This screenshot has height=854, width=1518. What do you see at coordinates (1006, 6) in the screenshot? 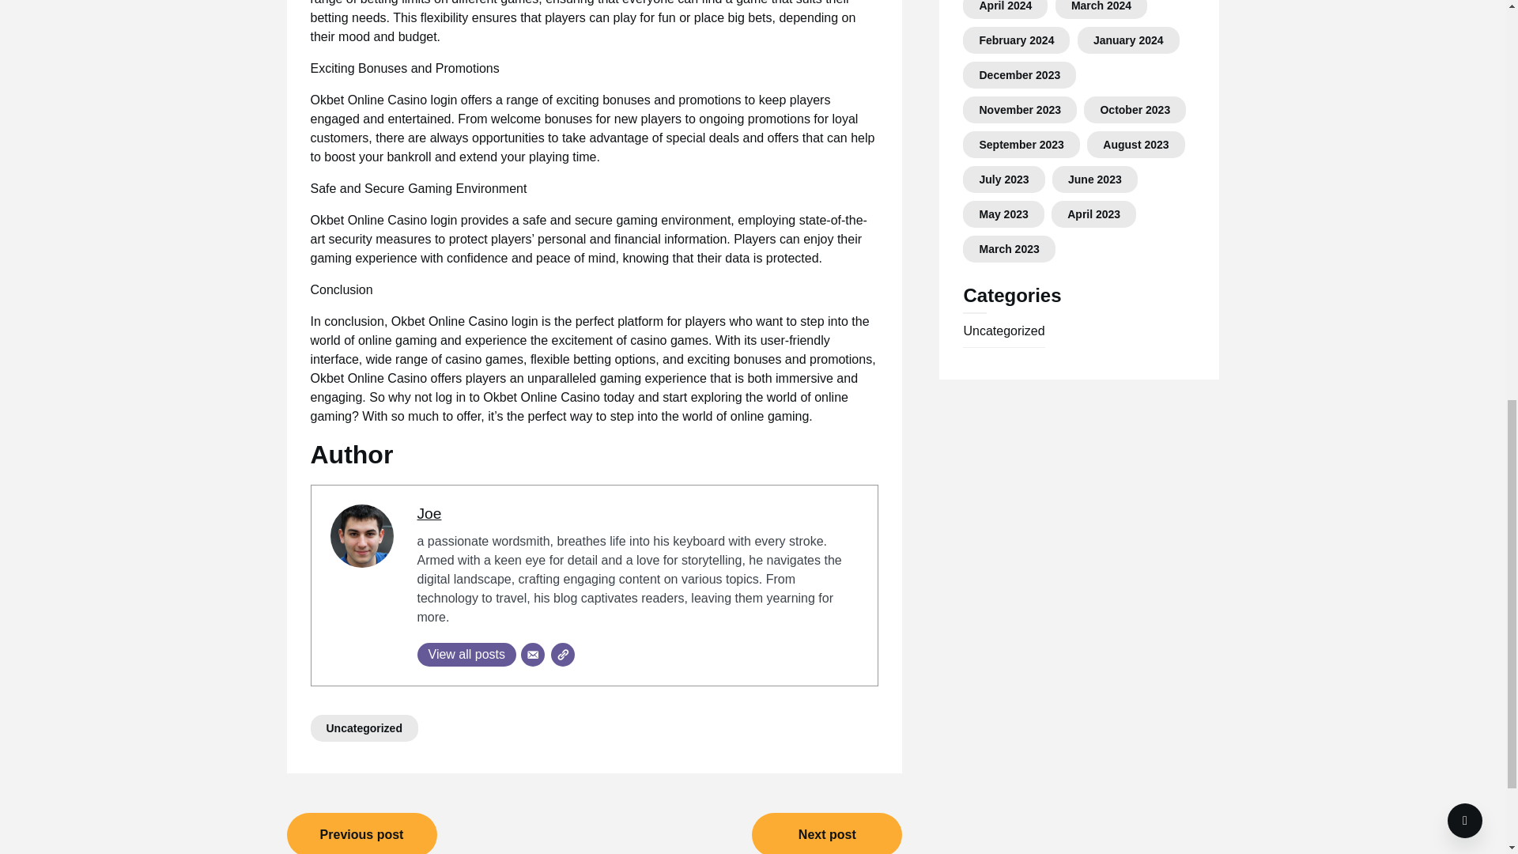
I see `April 2024` at bounding box center [1006, 6].